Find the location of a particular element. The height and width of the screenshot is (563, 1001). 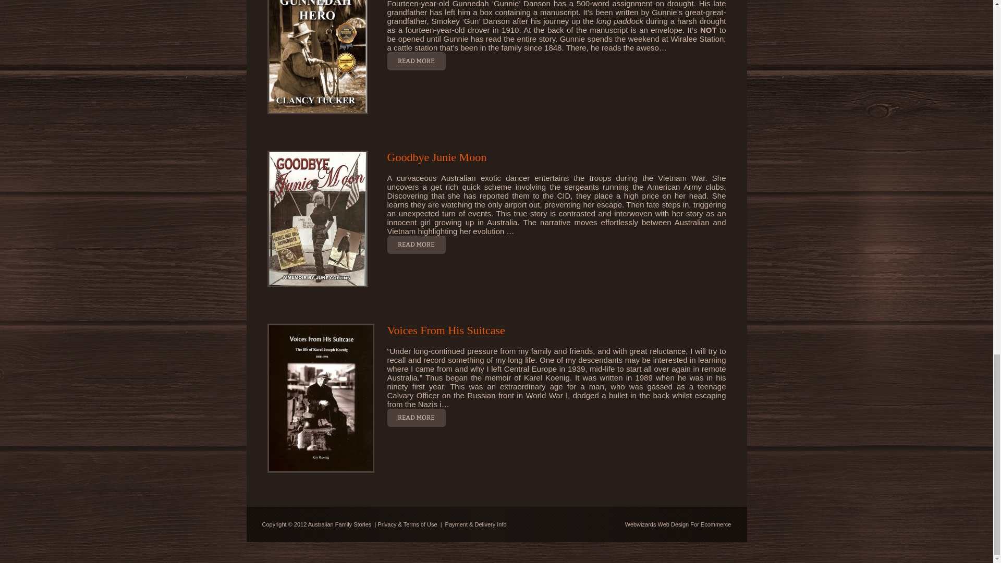

Webwizards is located at coordinates (640, 524).